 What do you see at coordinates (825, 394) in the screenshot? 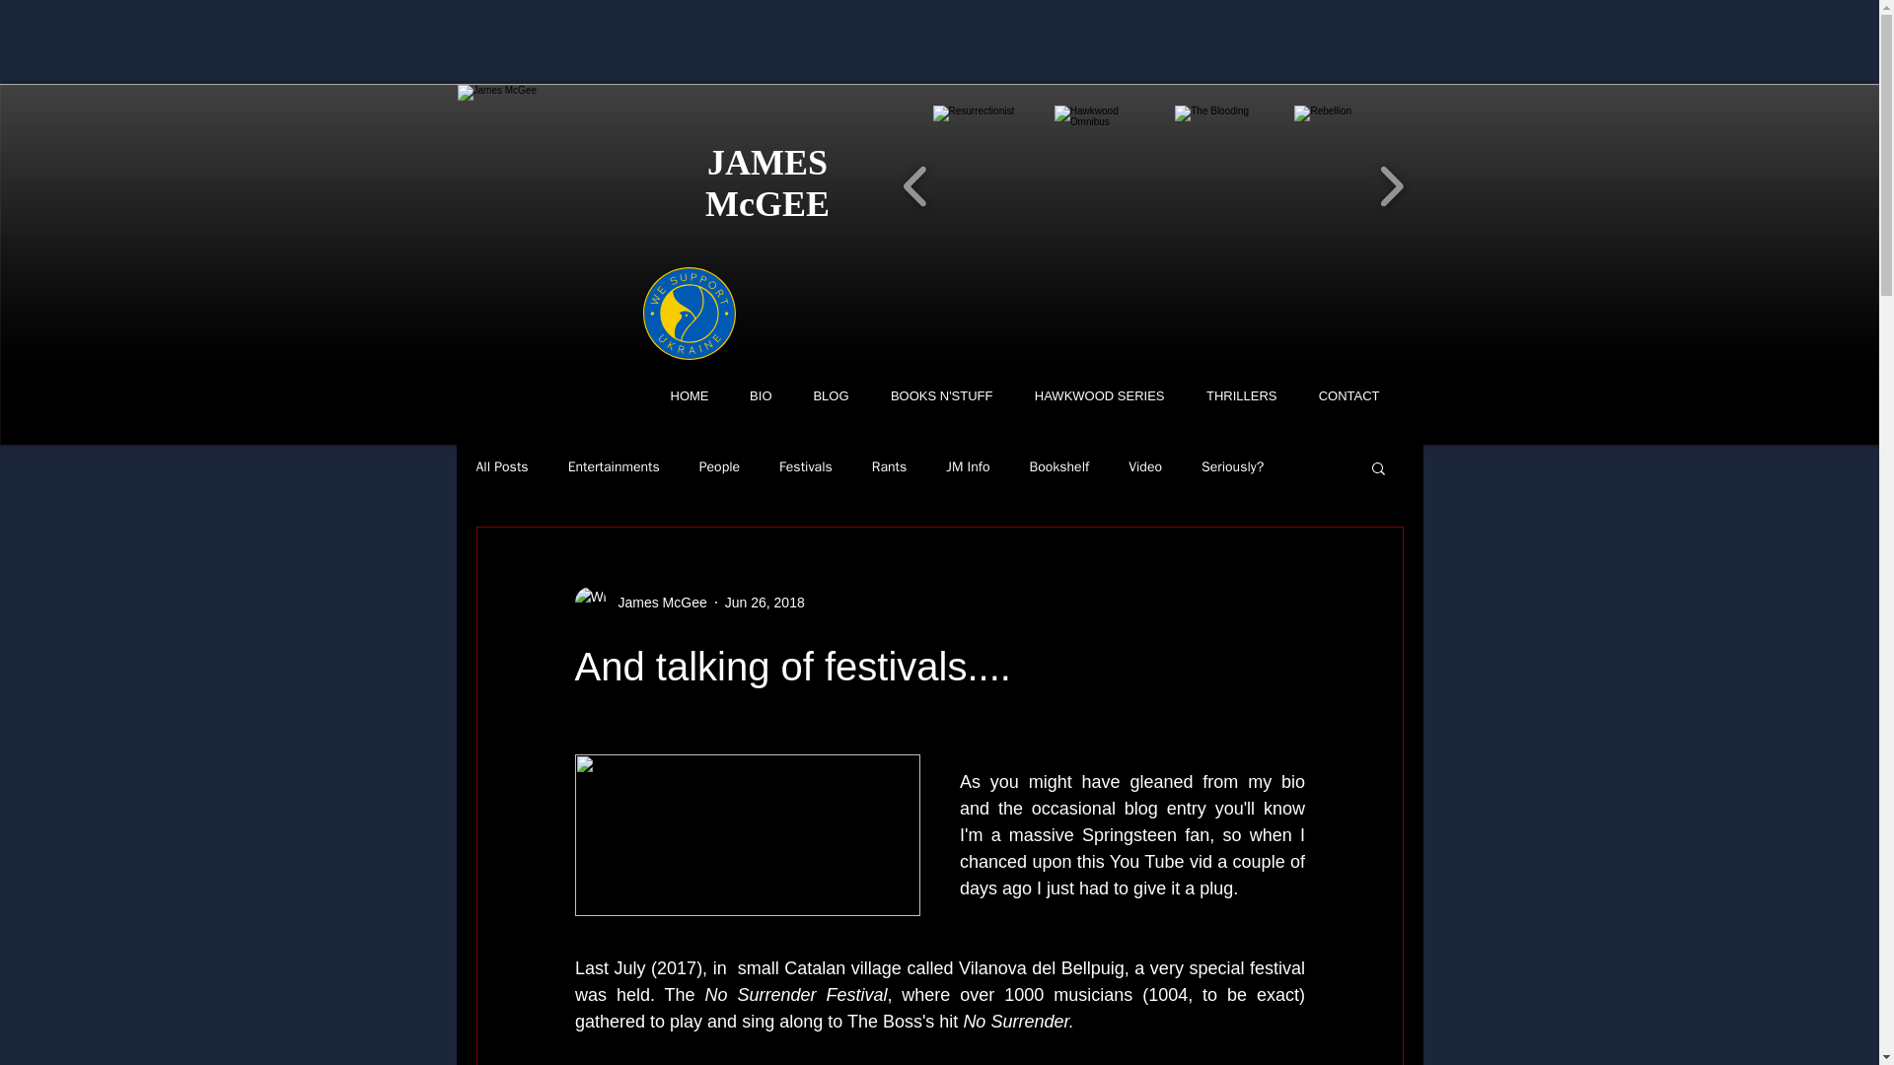
I see `BLOG` at bounding box center [825, 394].